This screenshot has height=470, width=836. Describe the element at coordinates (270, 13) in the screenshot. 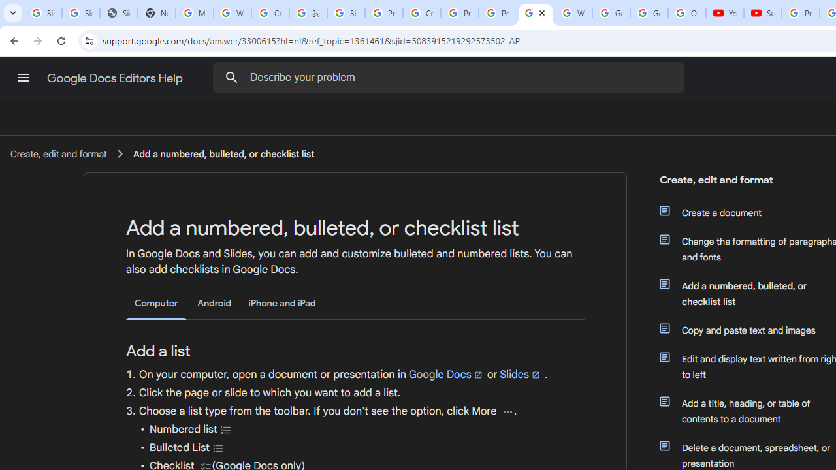

I see `Create your Google Account` at that location.